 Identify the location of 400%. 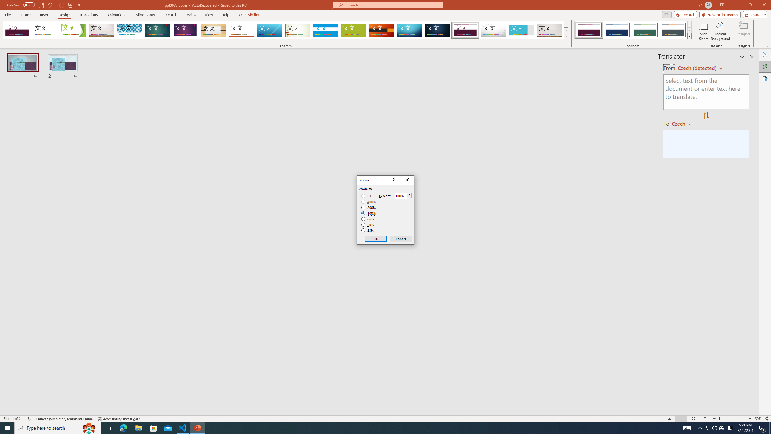
(369, 202).